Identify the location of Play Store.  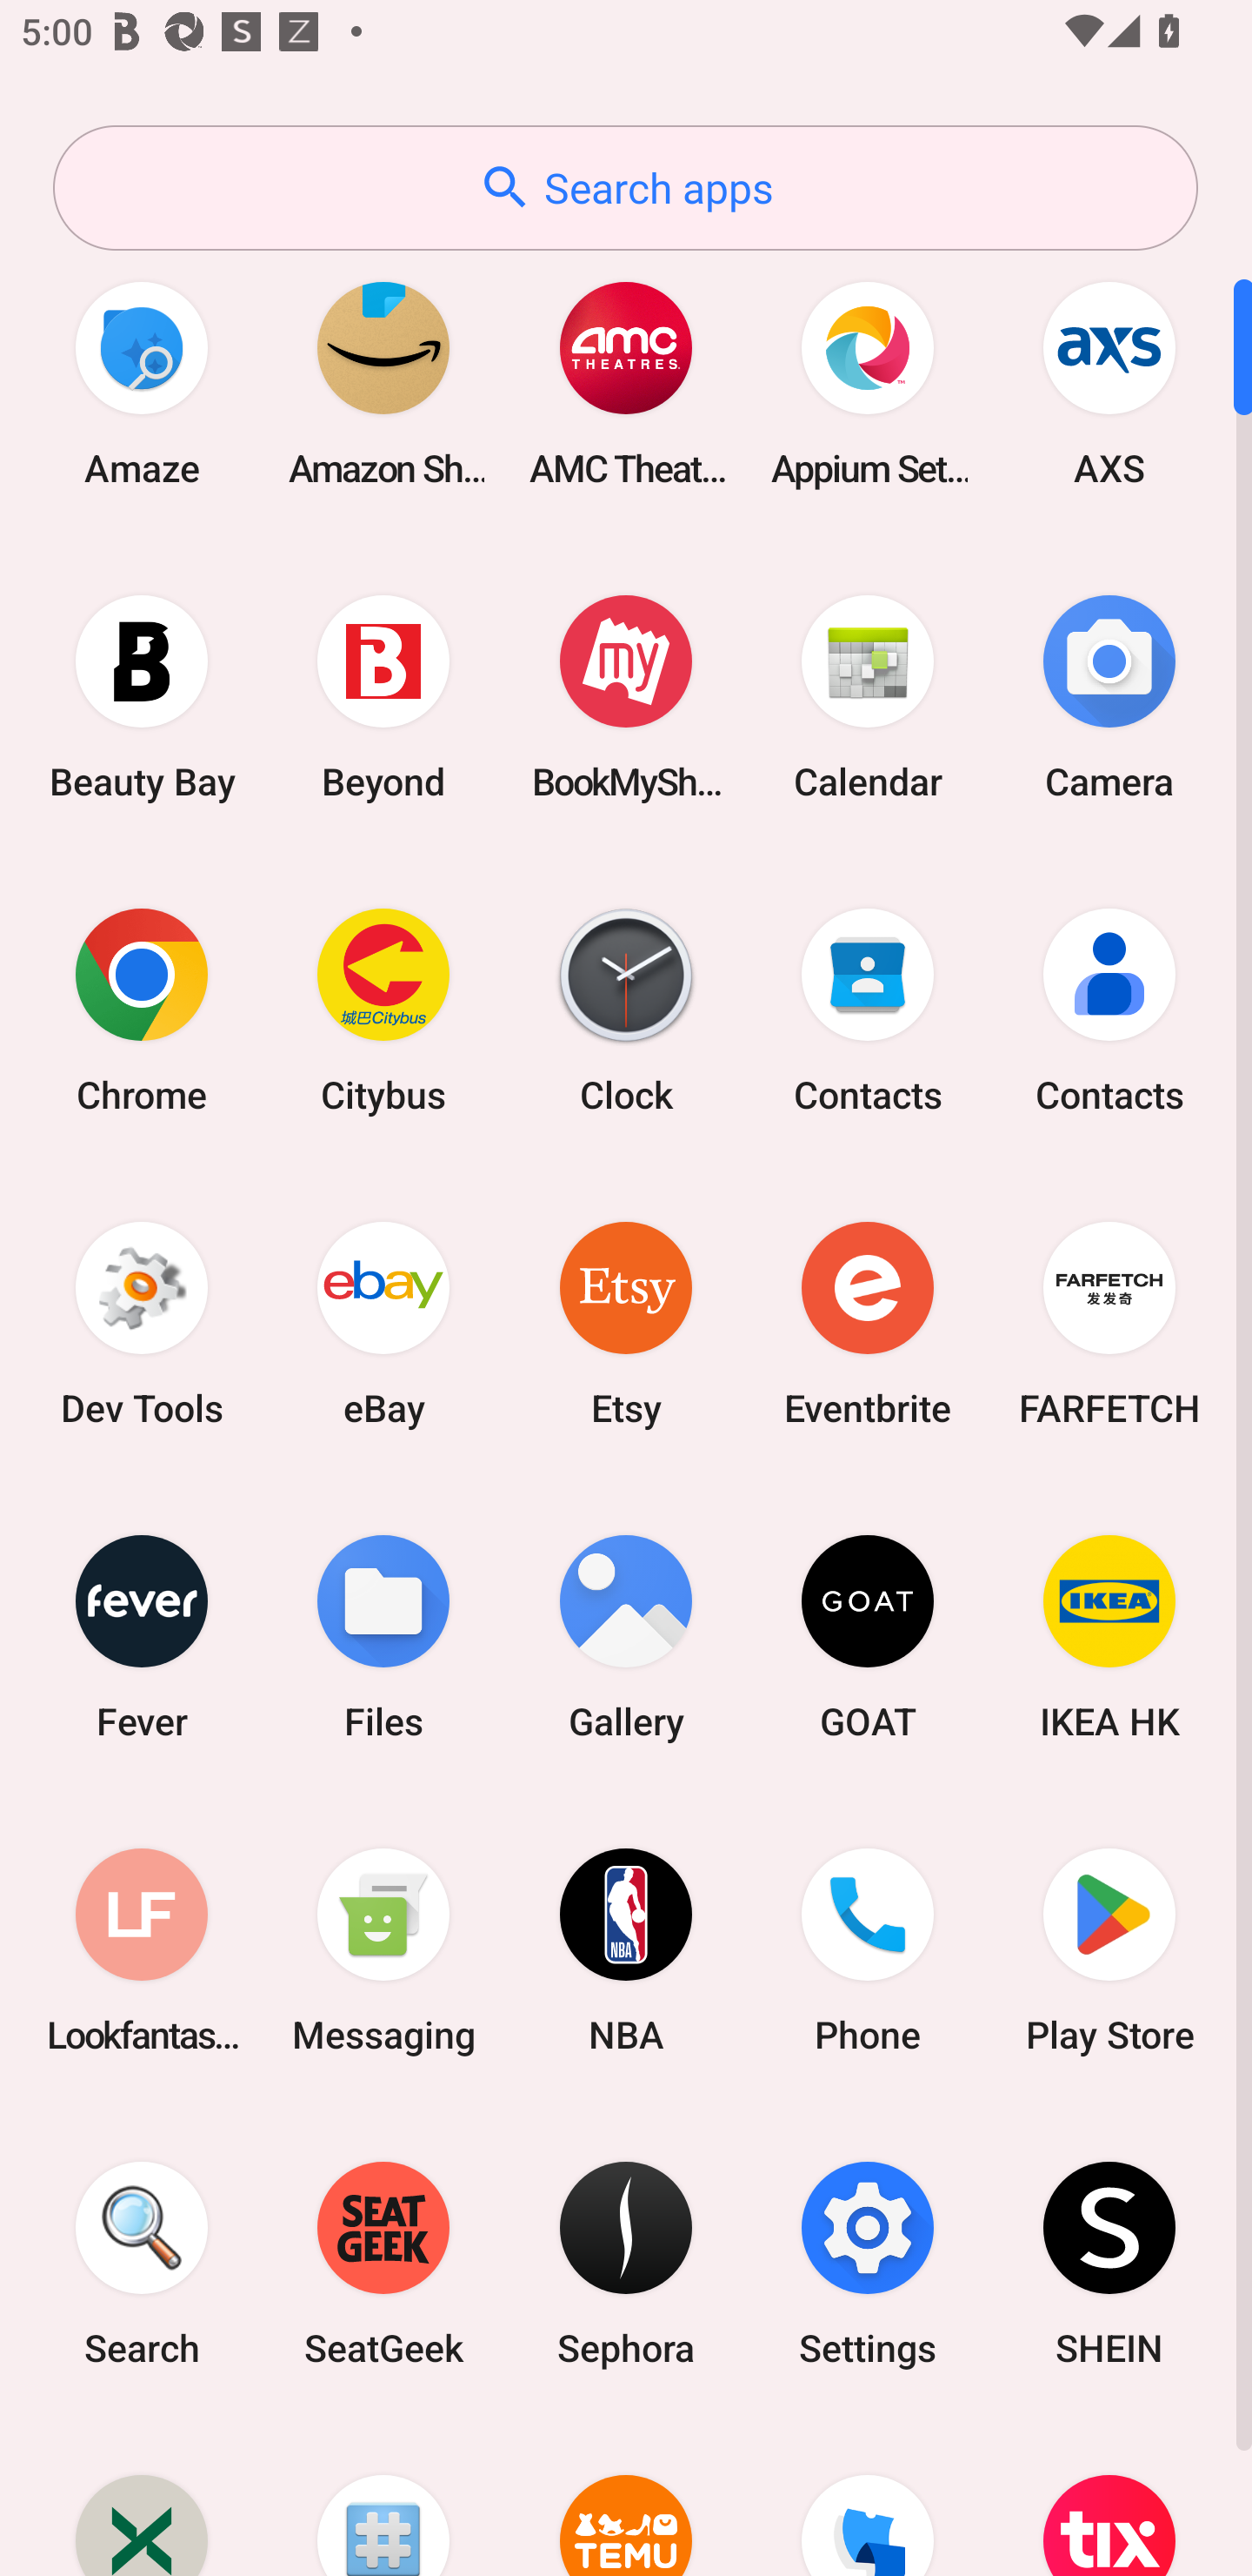
(1109, 1949).